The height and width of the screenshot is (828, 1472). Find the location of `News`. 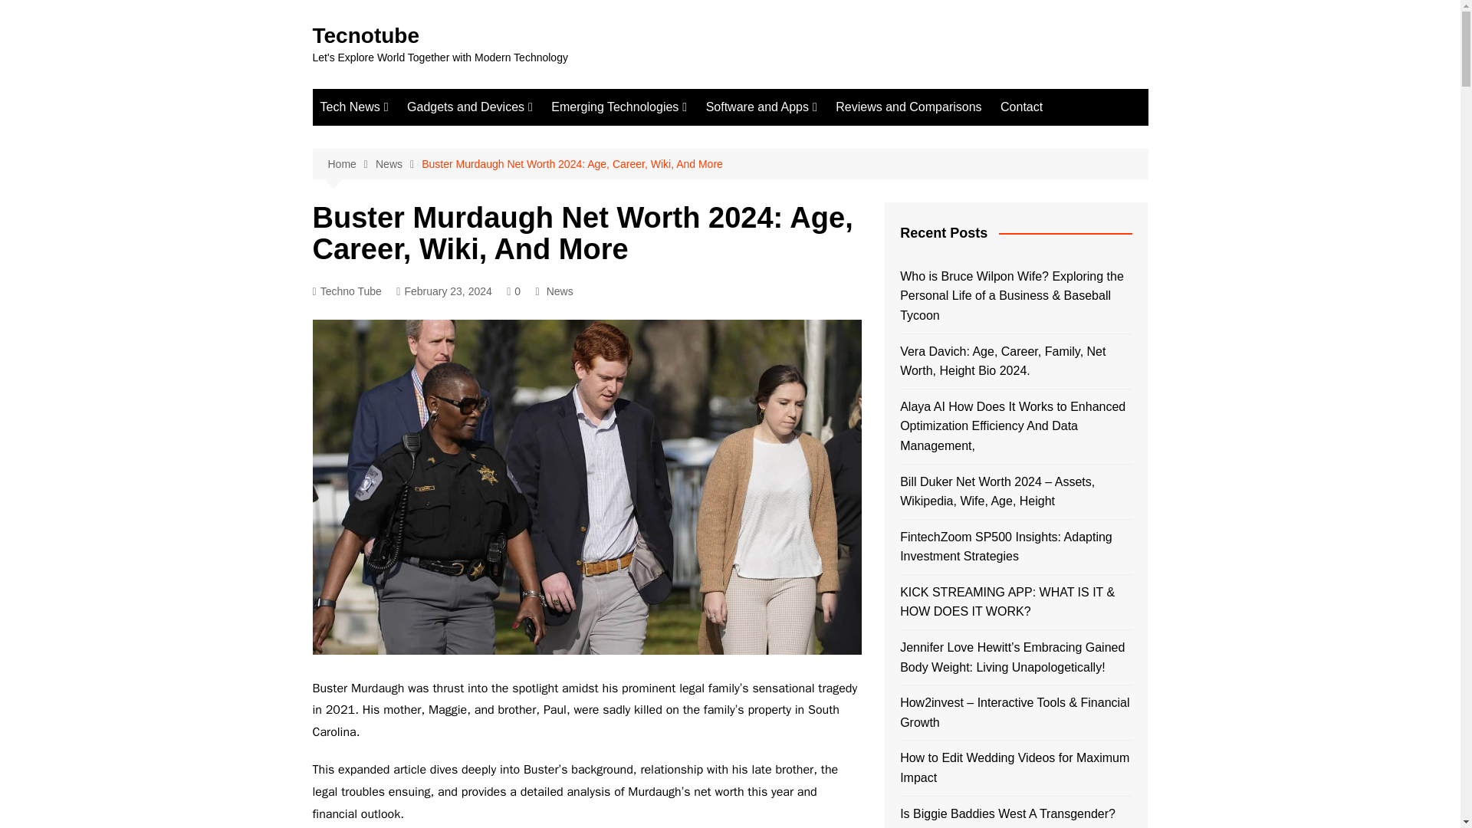

News is located at coordinates (398, 164).